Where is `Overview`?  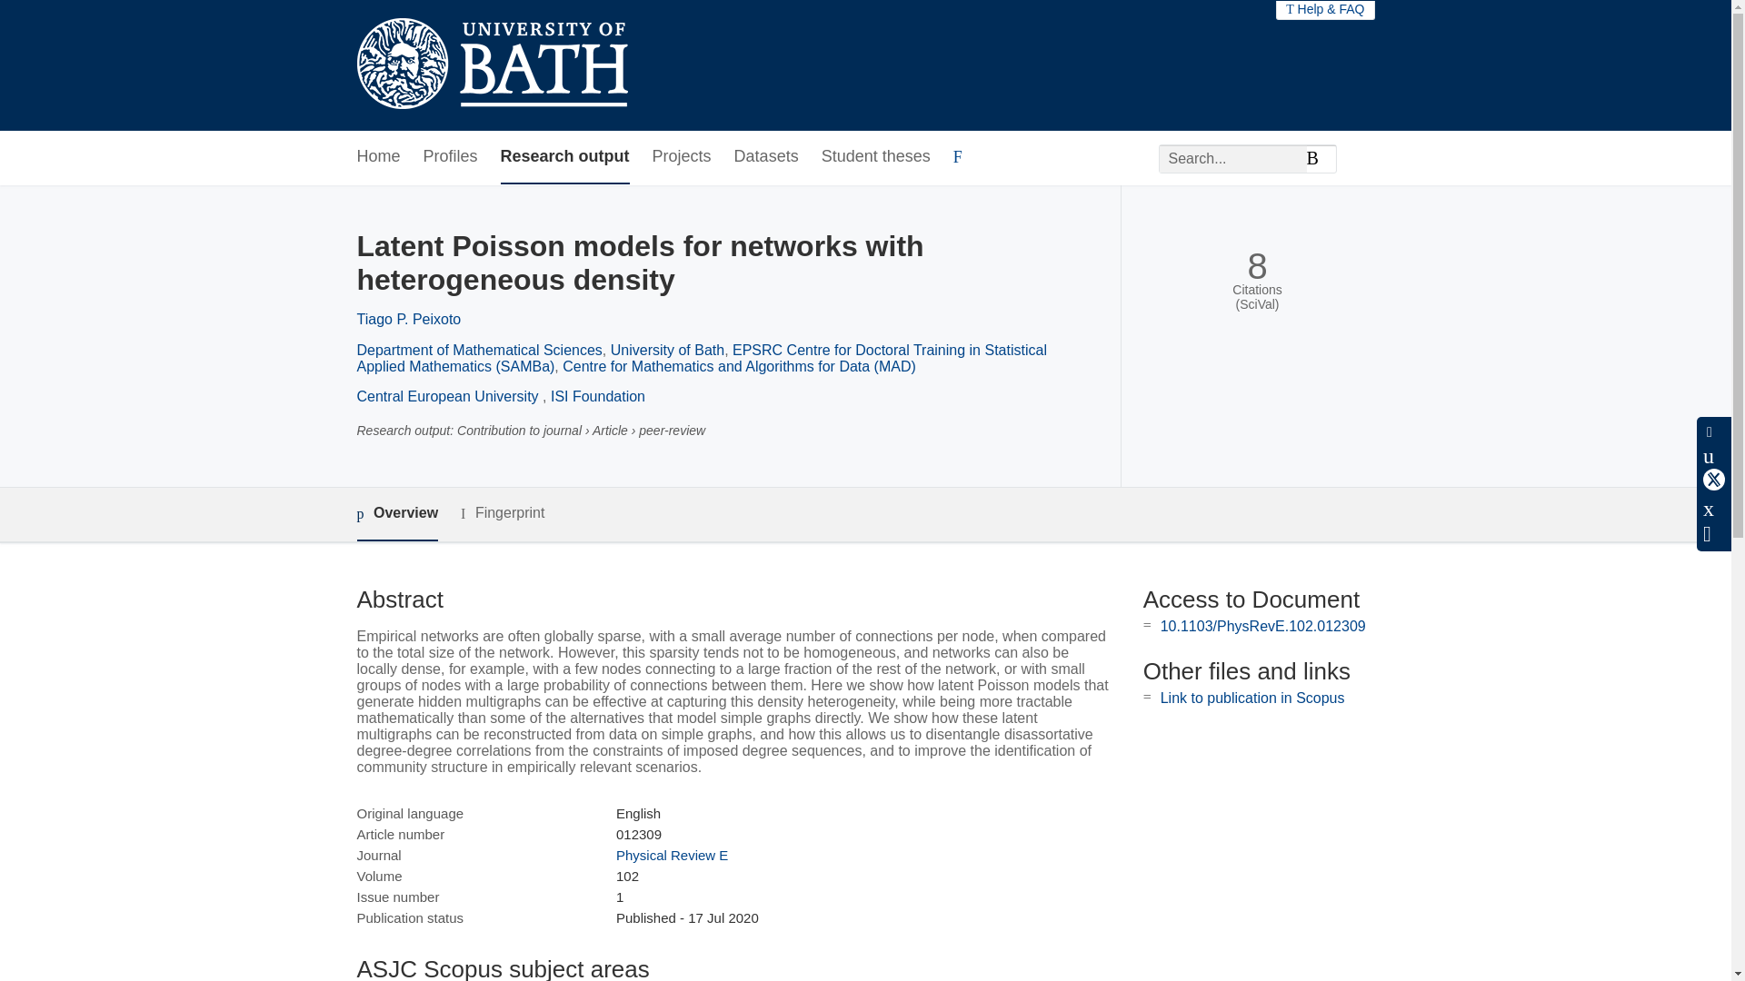
Overview is located at coordinates (396, 514).